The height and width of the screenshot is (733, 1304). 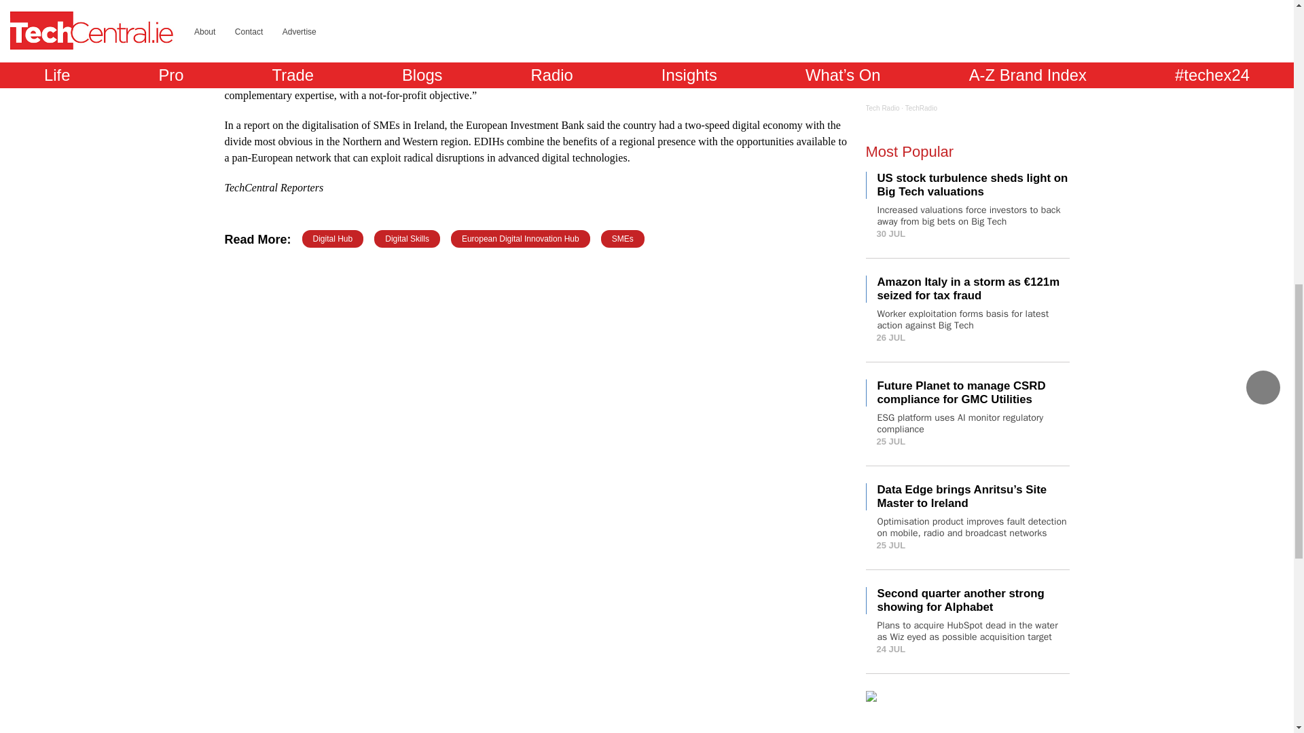 I want to click on TechRadio, so click(x=921, y=109).